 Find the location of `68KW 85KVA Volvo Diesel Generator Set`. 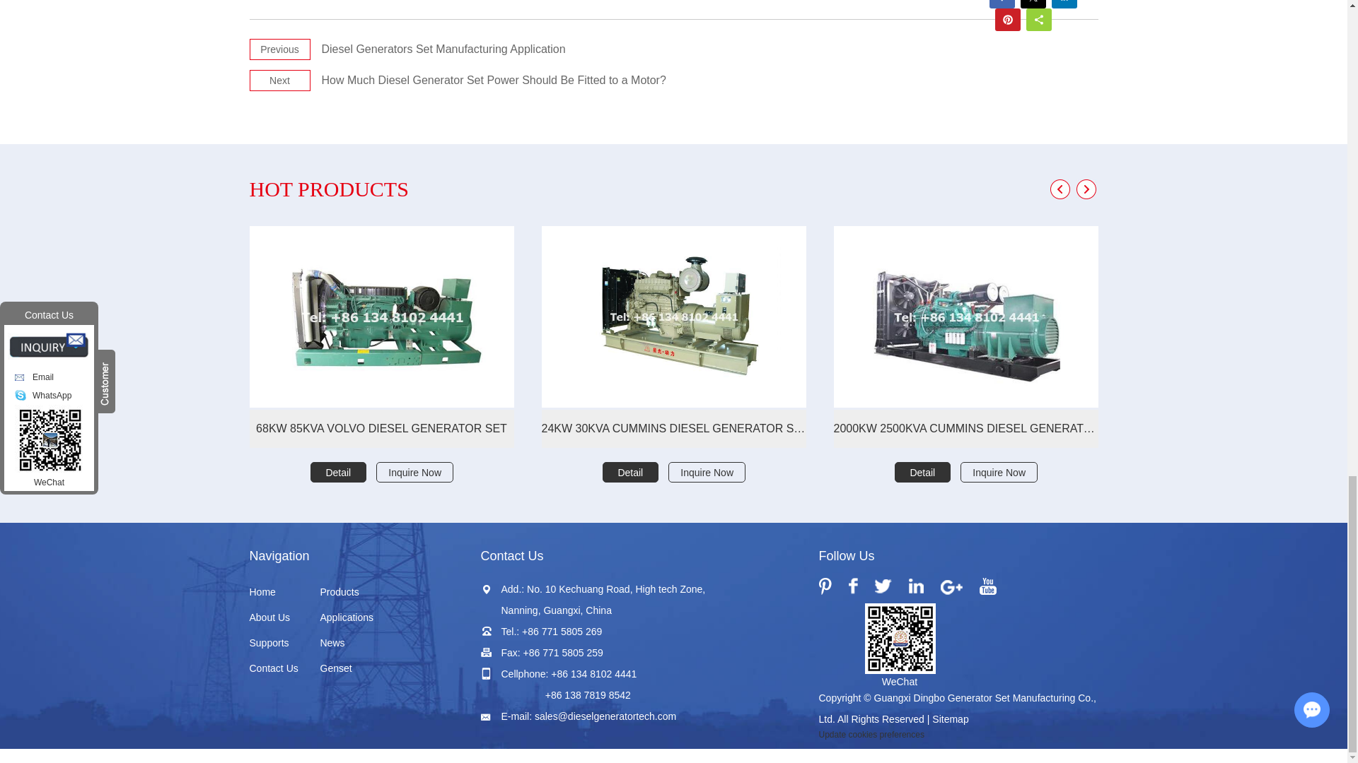

68KW 85KVA Volvo Diesel Generator Set is located at coordinates (381, 317).